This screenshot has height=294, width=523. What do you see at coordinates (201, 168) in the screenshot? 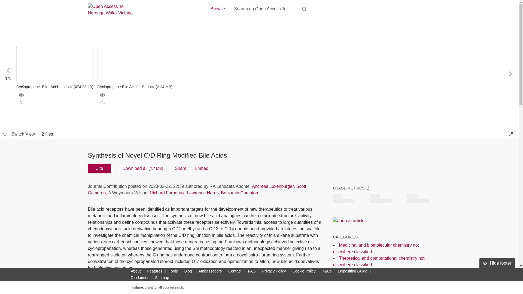
I see `Embed` at bounding box center [201, 168].